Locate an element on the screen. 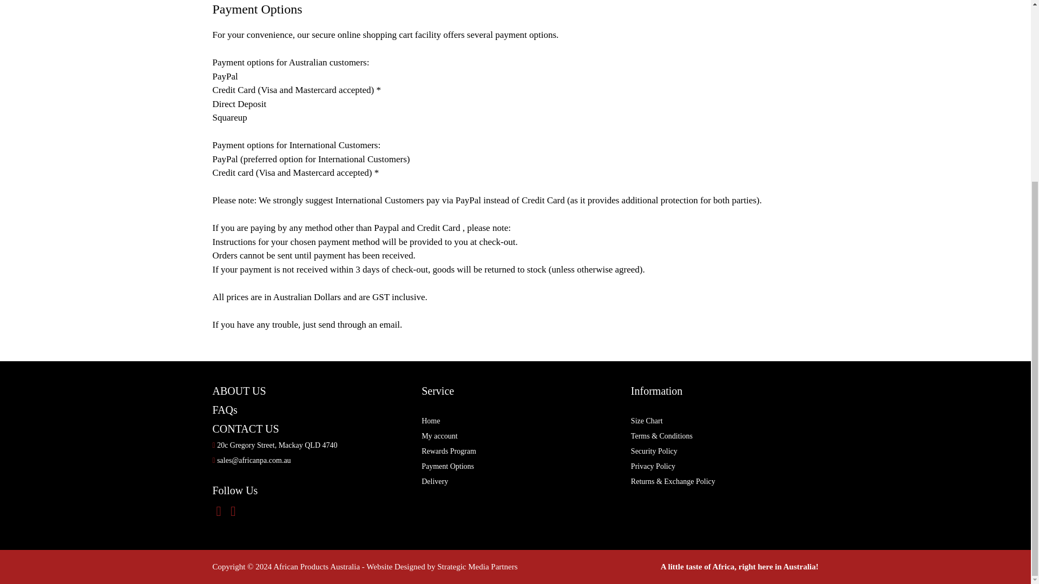 Image resolution: width=1039 pixels, height=584 pixels. CONTACT US is located at coordinates (245, 428).